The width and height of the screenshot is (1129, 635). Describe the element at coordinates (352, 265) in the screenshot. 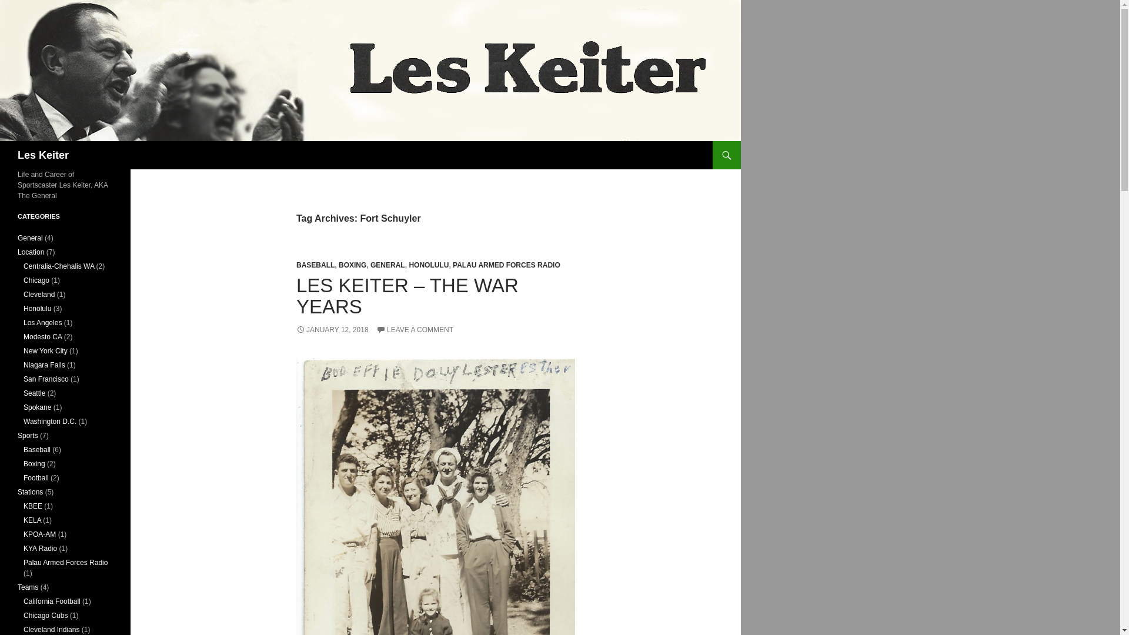

I see `BOXING` at that location.